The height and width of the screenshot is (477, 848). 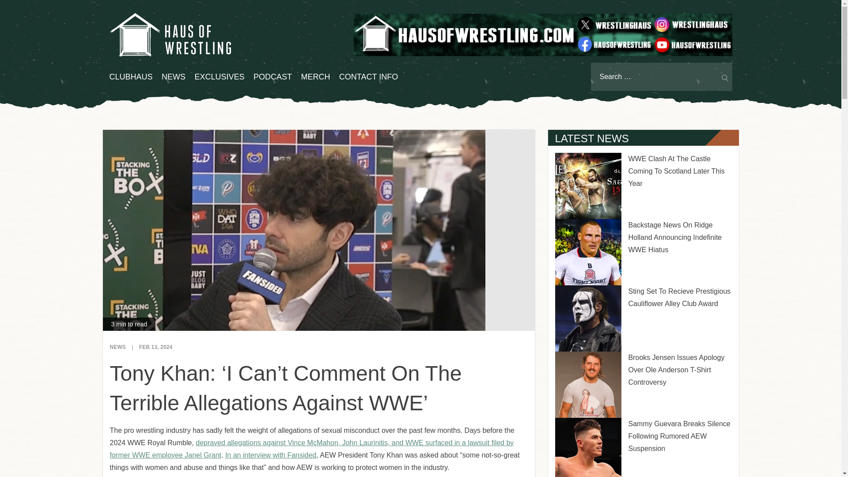 I want to click on CLUBHAUS, so click(x=131, y=77).